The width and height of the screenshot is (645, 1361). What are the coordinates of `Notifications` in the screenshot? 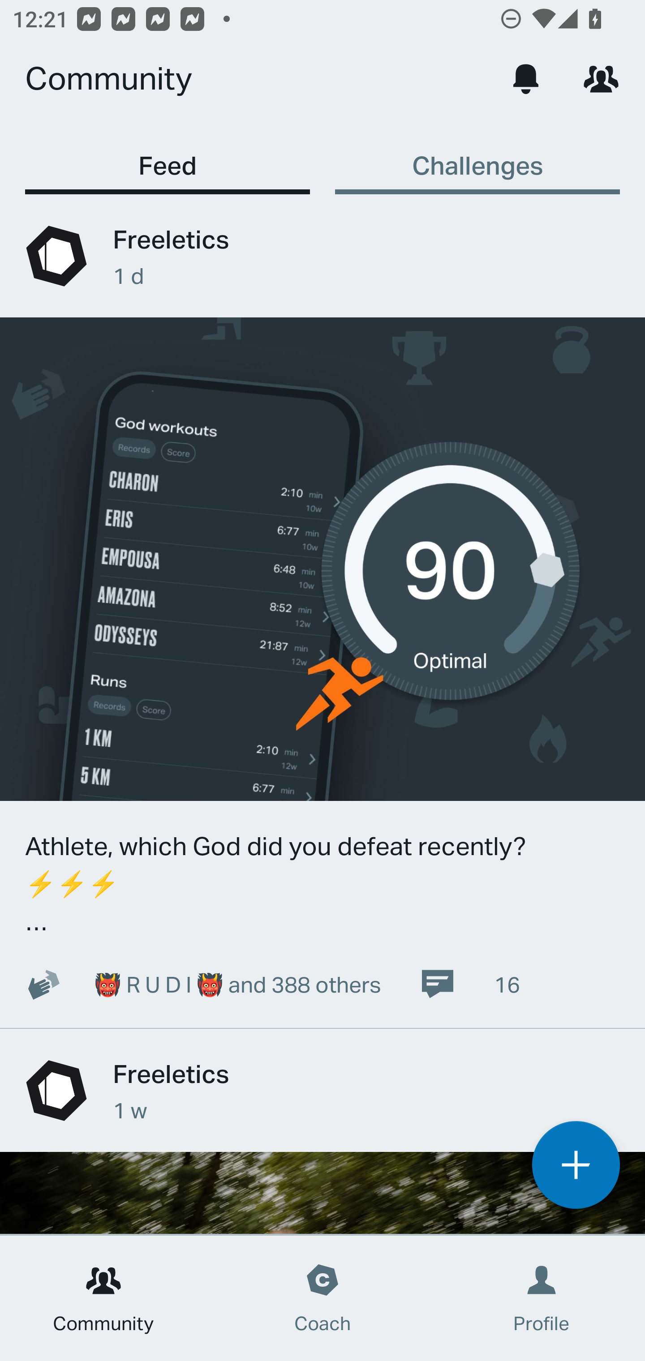 It's located at (526, 78).